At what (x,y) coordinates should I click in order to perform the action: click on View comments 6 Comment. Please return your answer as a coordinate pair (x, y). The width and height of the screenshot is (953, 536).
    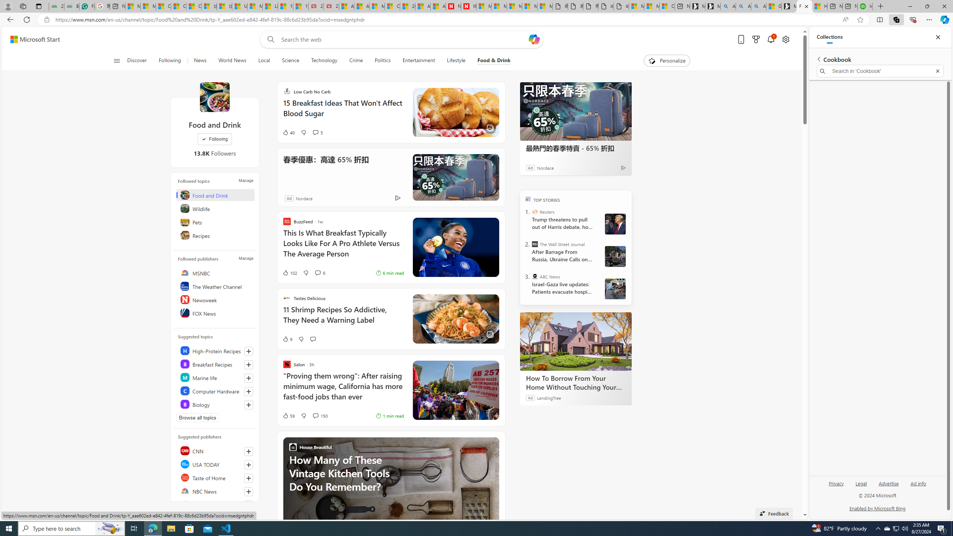
    Looking at the image, I should click on (320, 272).